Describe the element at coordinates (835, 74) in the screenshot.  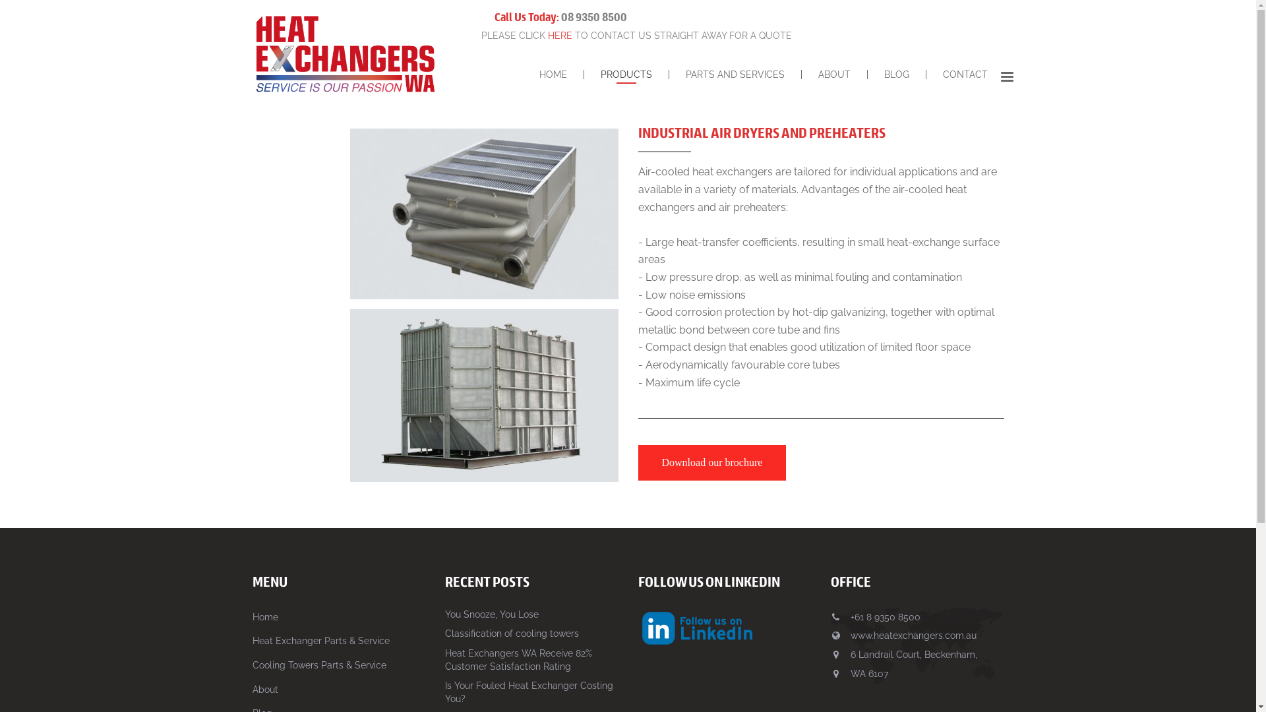
I see `ABOUT` at that location.